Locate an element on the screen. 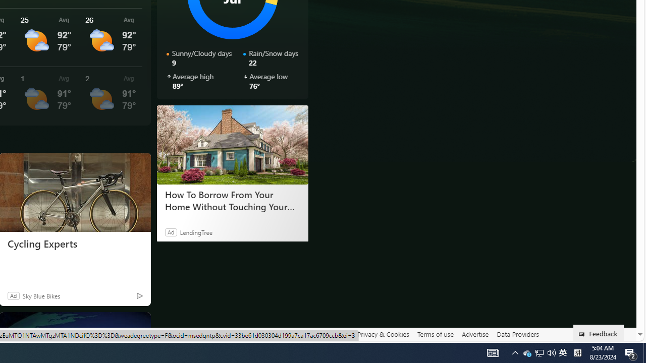 Image resolution: width=646 pixels, height=363 pixels. Terms of use is located at coordinates (435, 334).